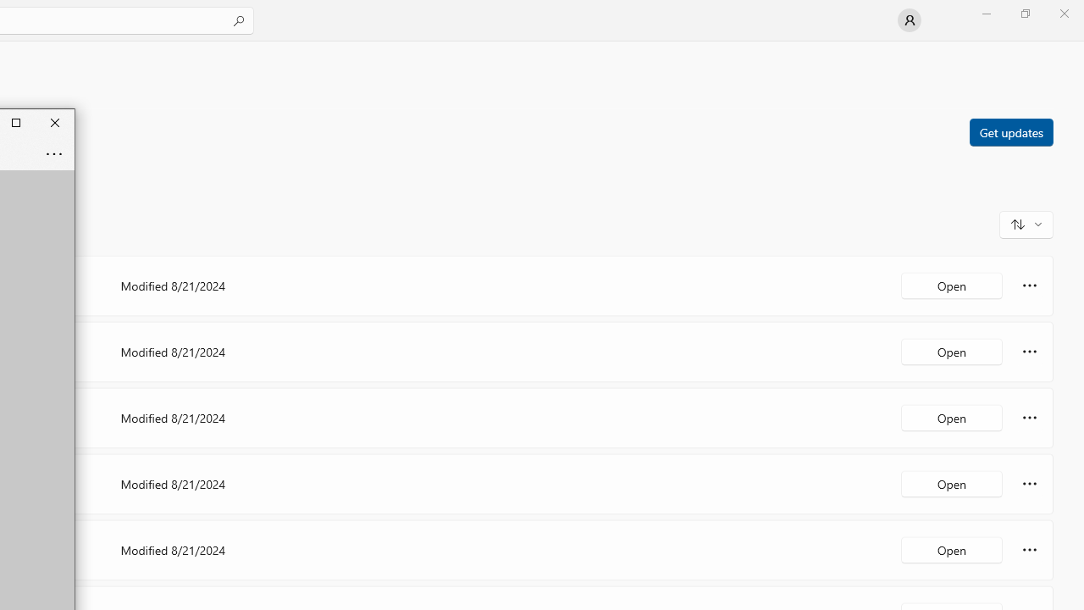 This screenshot has height=610, width=1084. I want to click on Close Microsoft Store, so click(1064, 14).